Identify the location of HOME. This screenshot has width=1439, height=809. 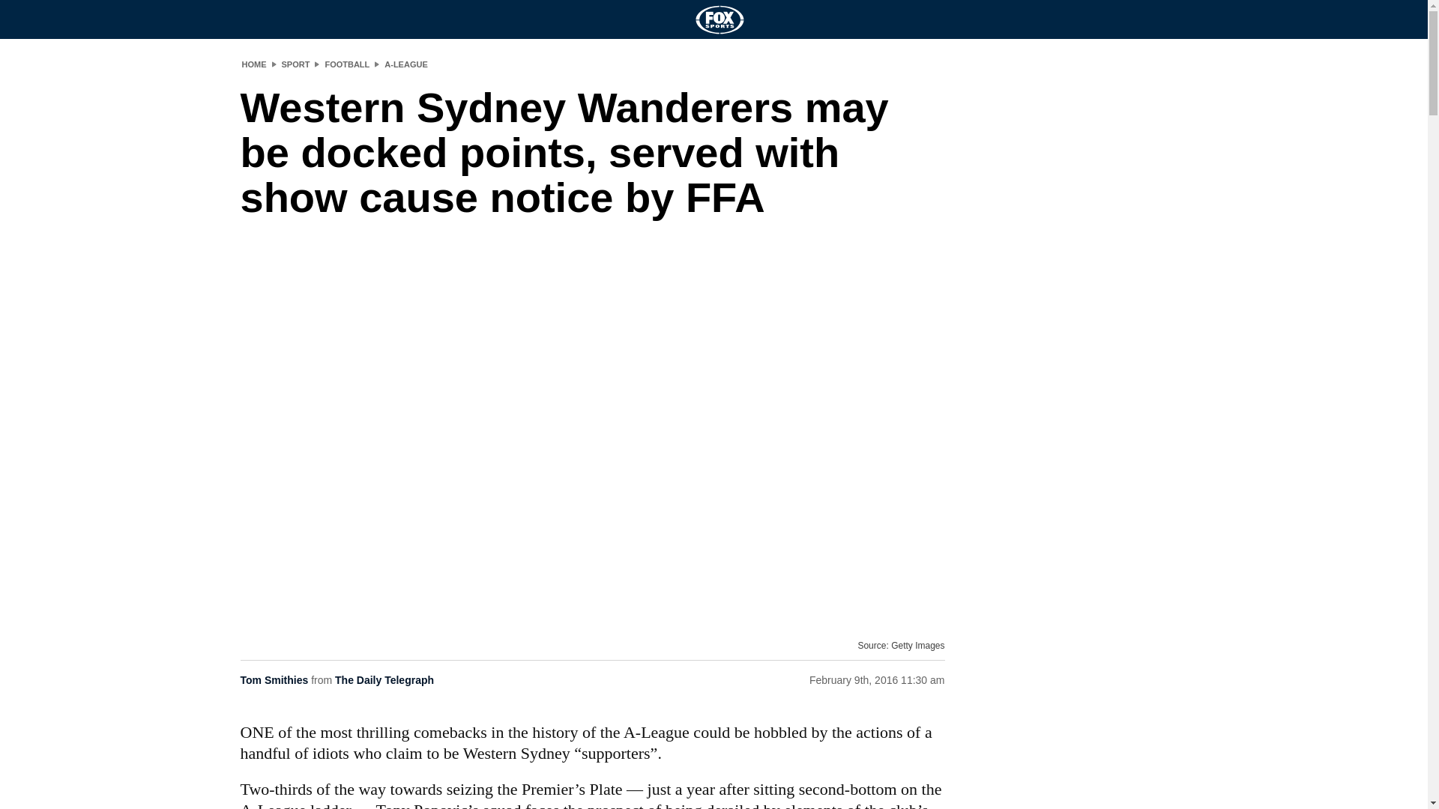
(253, 64).